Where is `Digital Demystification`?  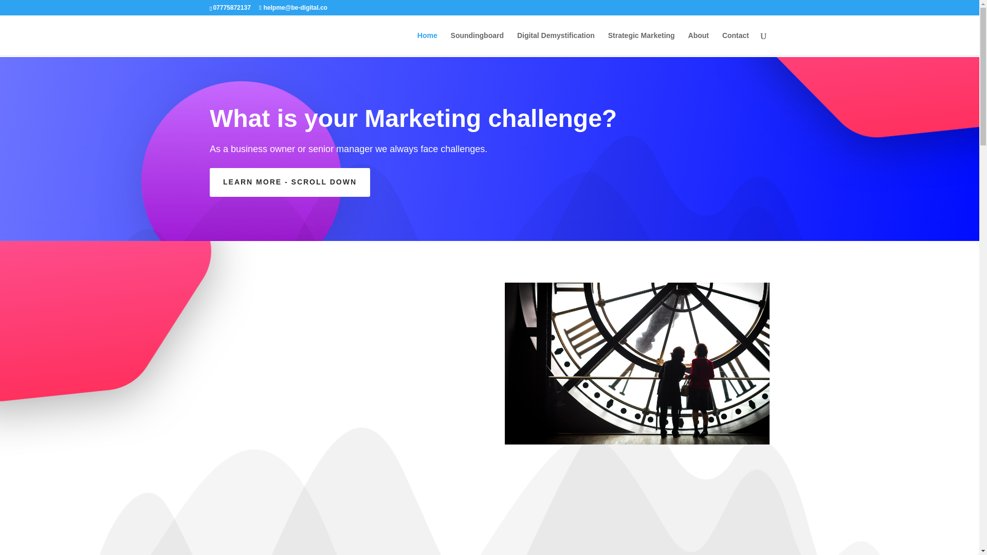
Digital Demystification is located at coordinates (556, 43).